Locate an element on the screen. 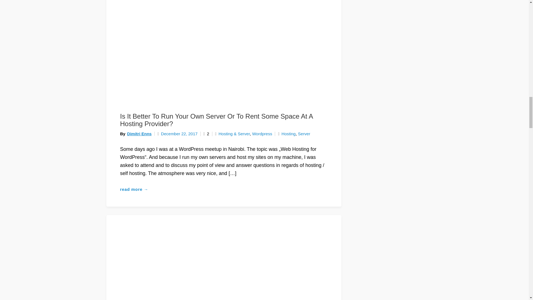 This screenshot has width=533, height=300. Server is located at coordinates (304, 134).